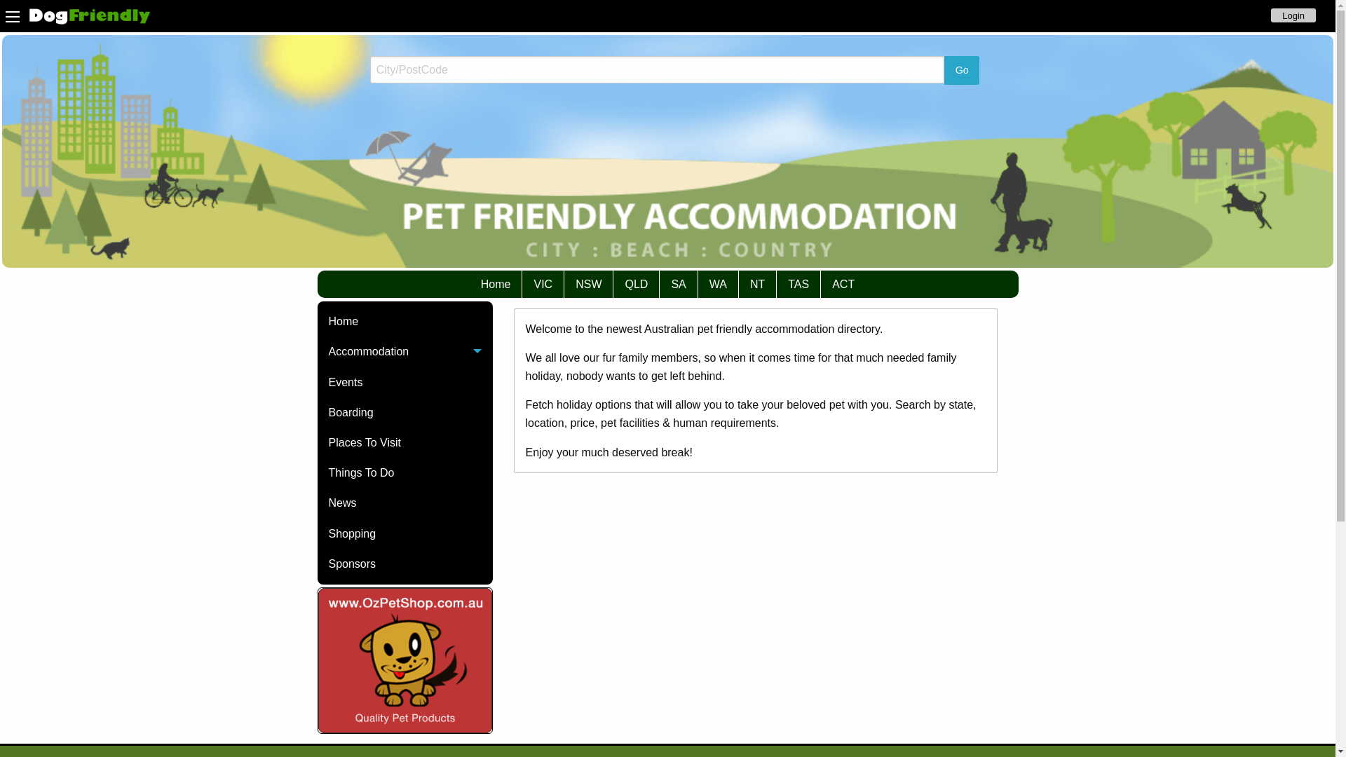 The image size is (1346, 757). Describe the element at coordinates (757, 284) in the screenshot. I see `NT` at that location.